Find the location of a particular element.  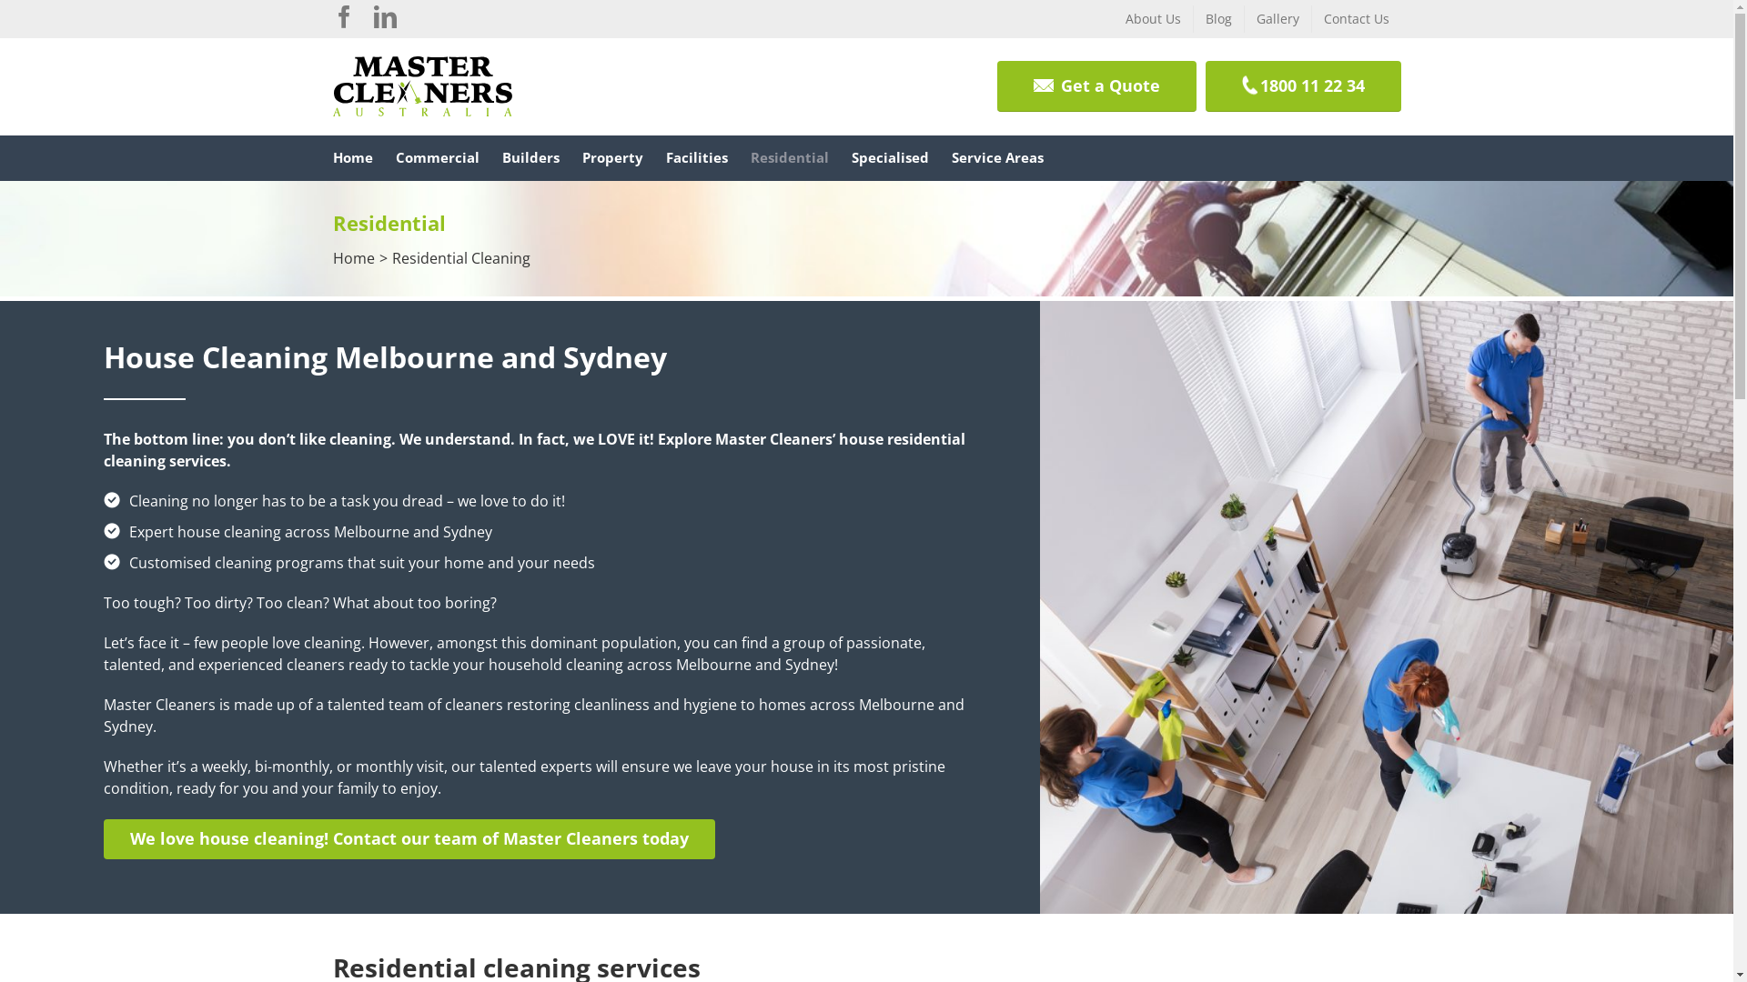

Specialised is located at coordinates (890, 158).